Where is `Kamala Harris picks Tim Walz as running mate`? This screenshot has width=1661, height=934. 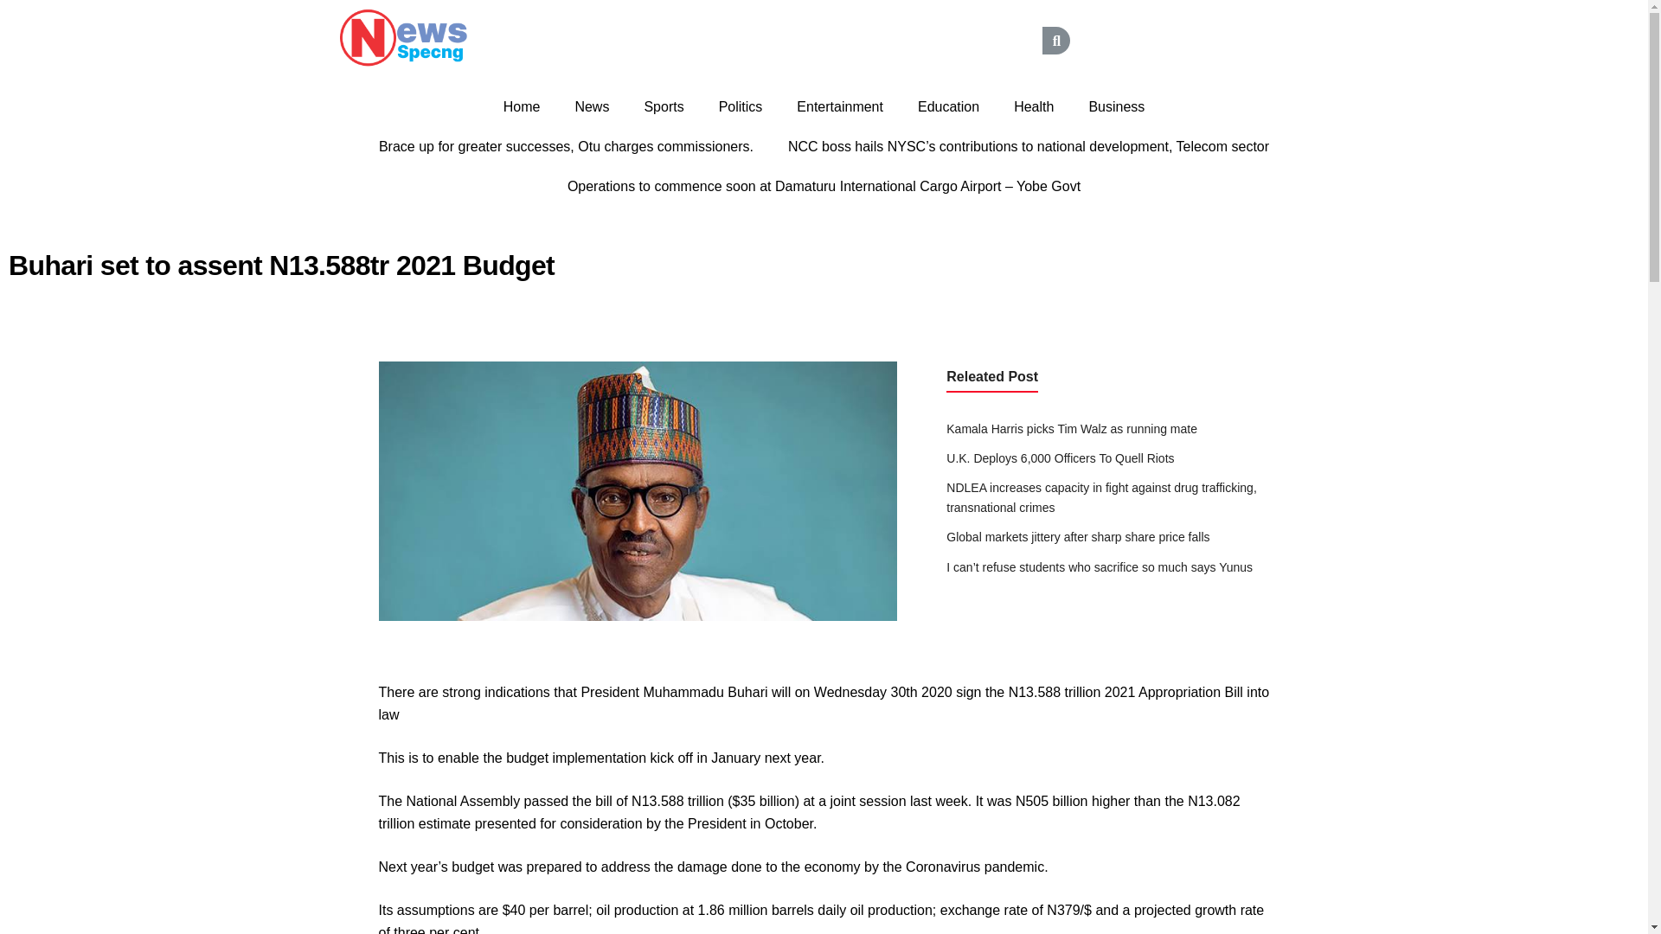
Kamala Harris picks Tim Walz as running mate is located at coordinates (1072, 429).